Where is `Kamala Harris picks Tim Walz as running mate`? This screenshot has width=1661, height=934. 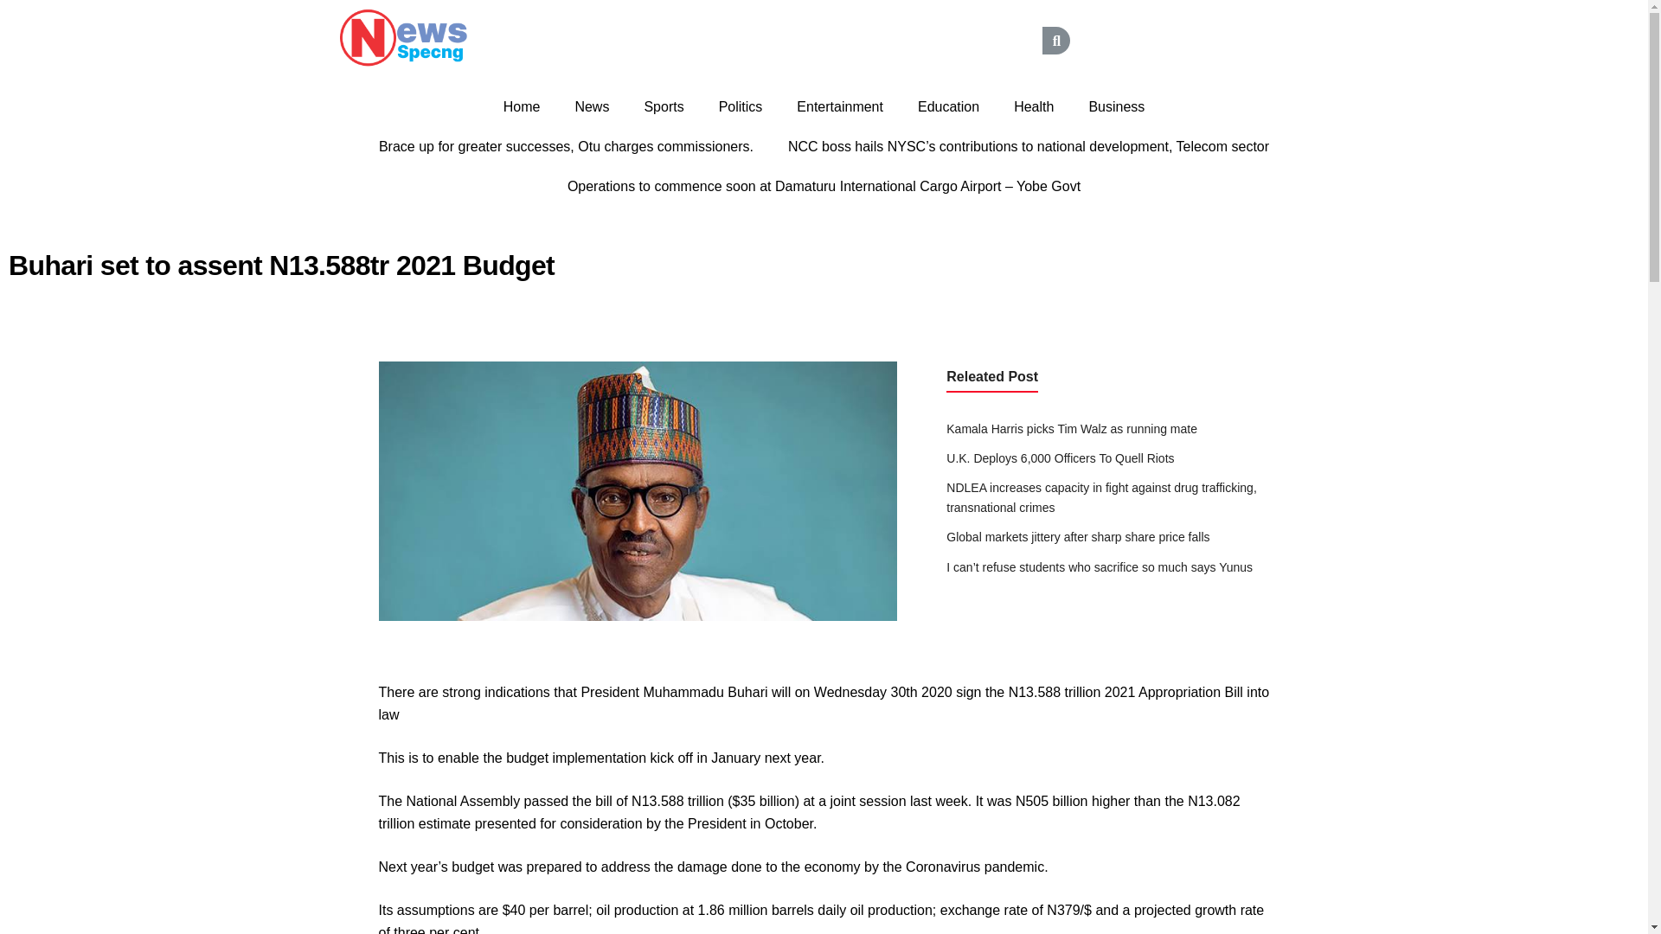
Kamala Harris picks Tim Walz as running mate is located at coordinates (1072, 429).